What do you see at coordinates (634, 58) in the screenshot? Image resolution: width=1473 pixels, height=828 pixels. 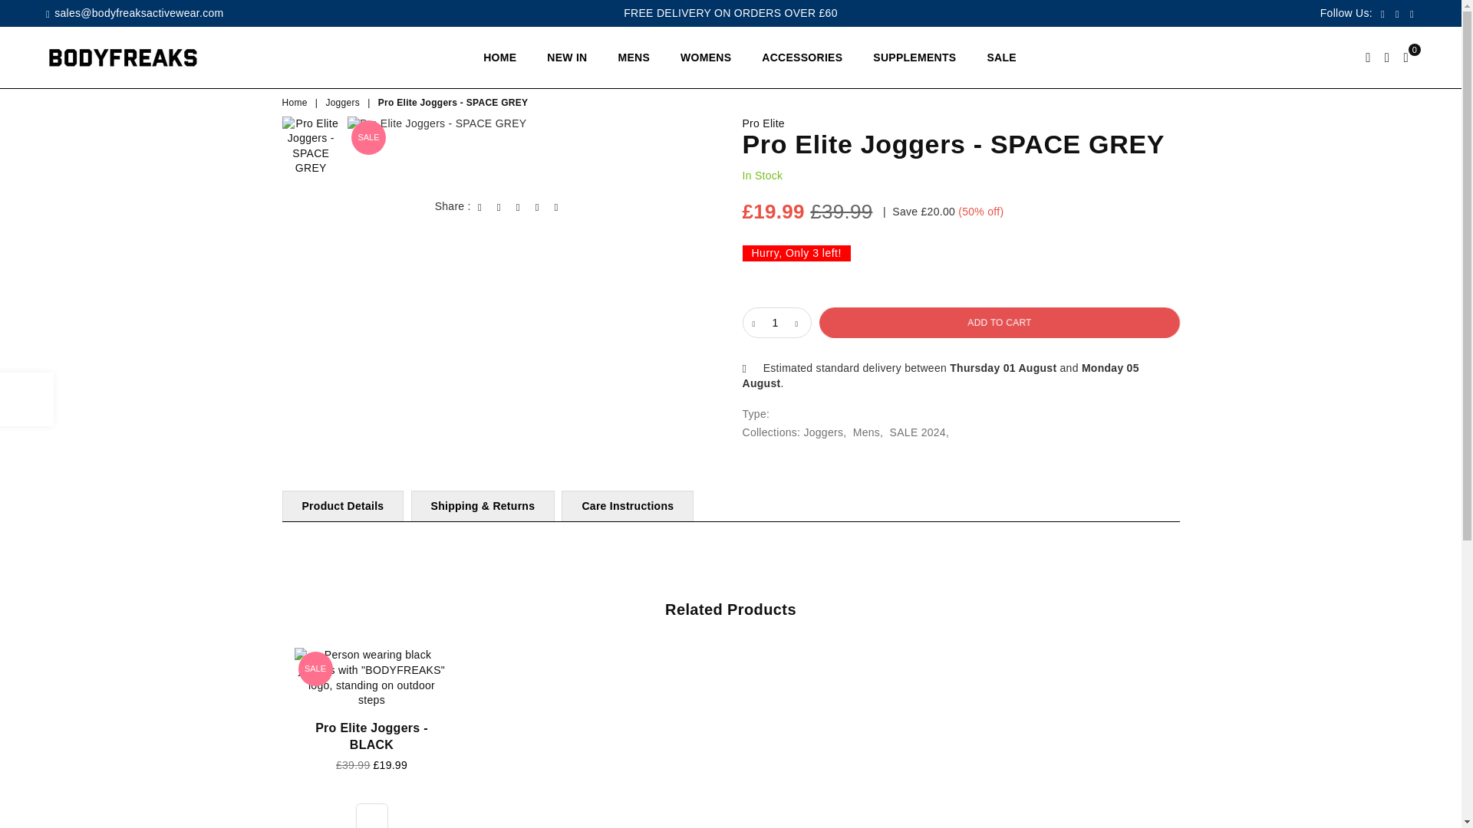 I see `MENS` at bounding box center [634, 58].